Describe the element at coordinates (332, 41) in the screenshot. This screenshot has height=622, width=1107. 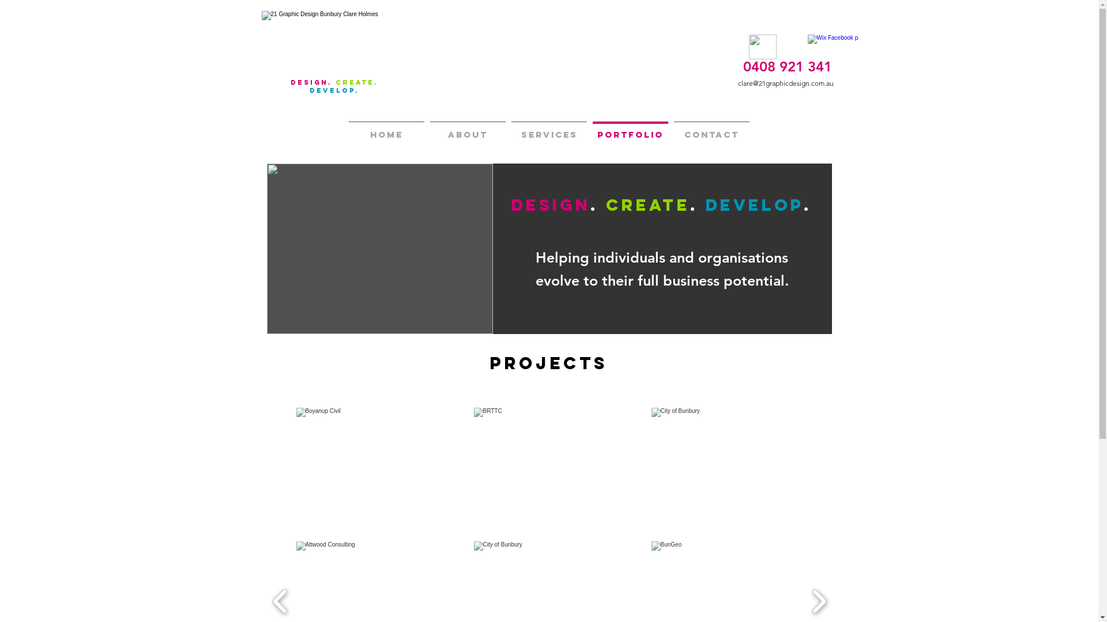
I see `21gd BIG.png` at that location.